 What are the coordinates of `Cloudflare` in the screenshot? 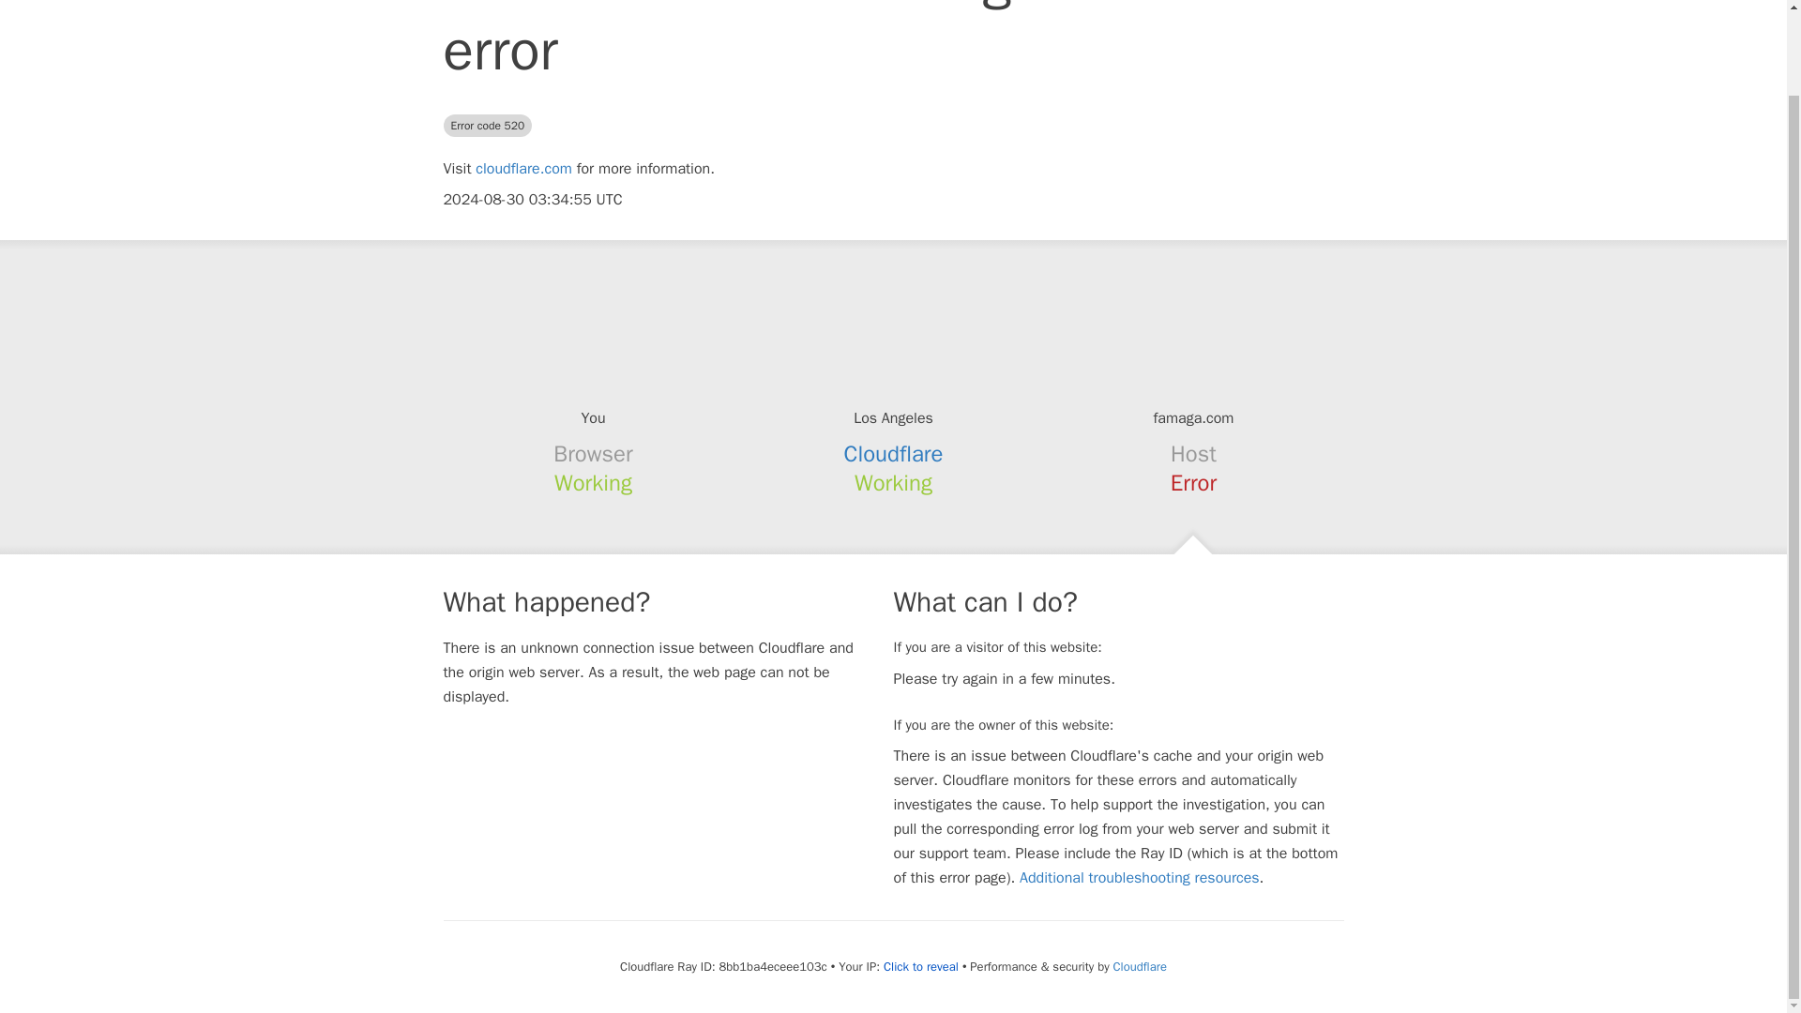 It's located at (894, 453).